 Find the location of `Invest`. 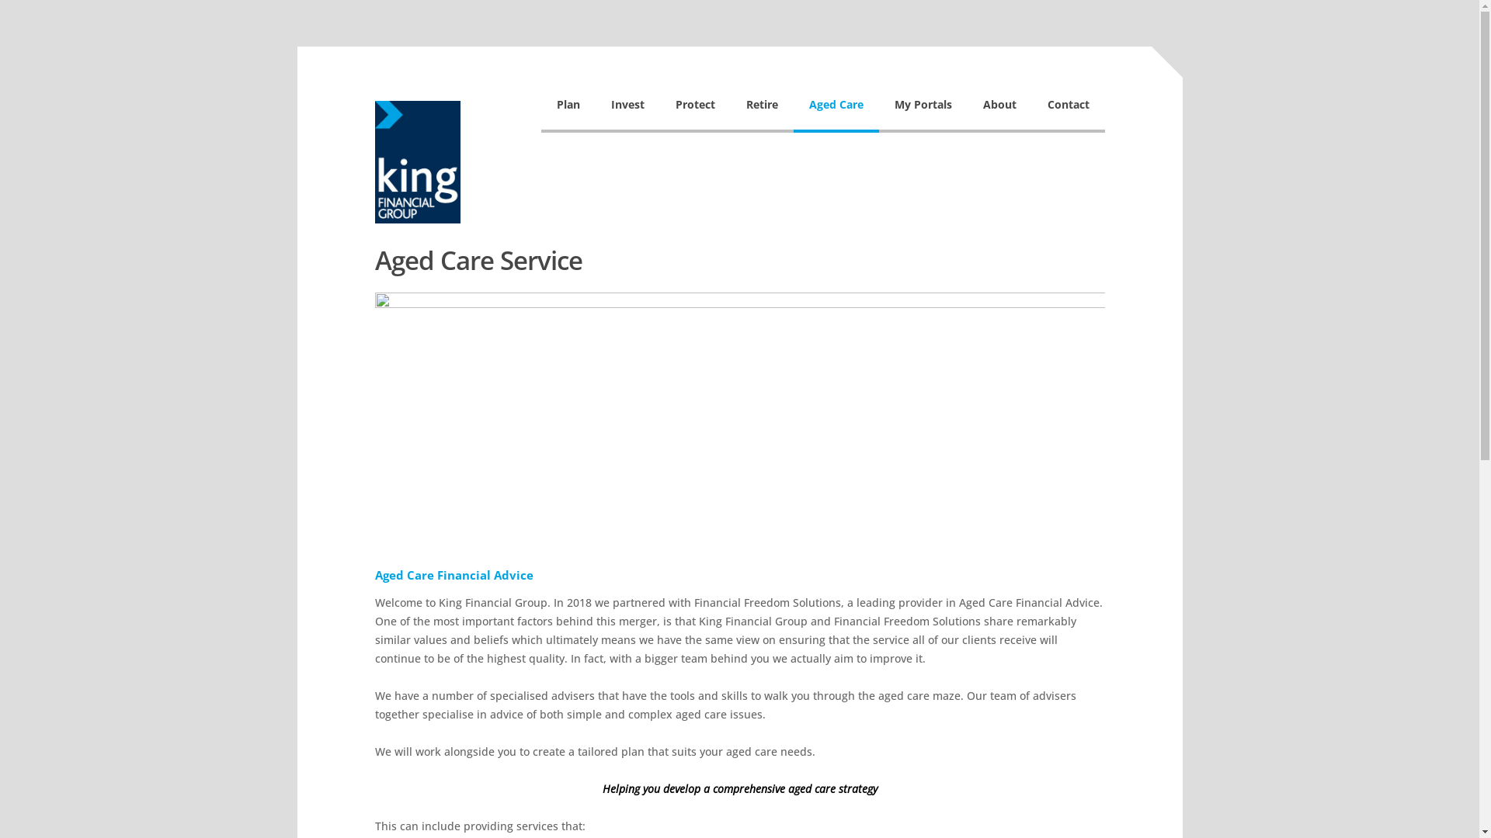

Invest is located at coordinates (627, 113).